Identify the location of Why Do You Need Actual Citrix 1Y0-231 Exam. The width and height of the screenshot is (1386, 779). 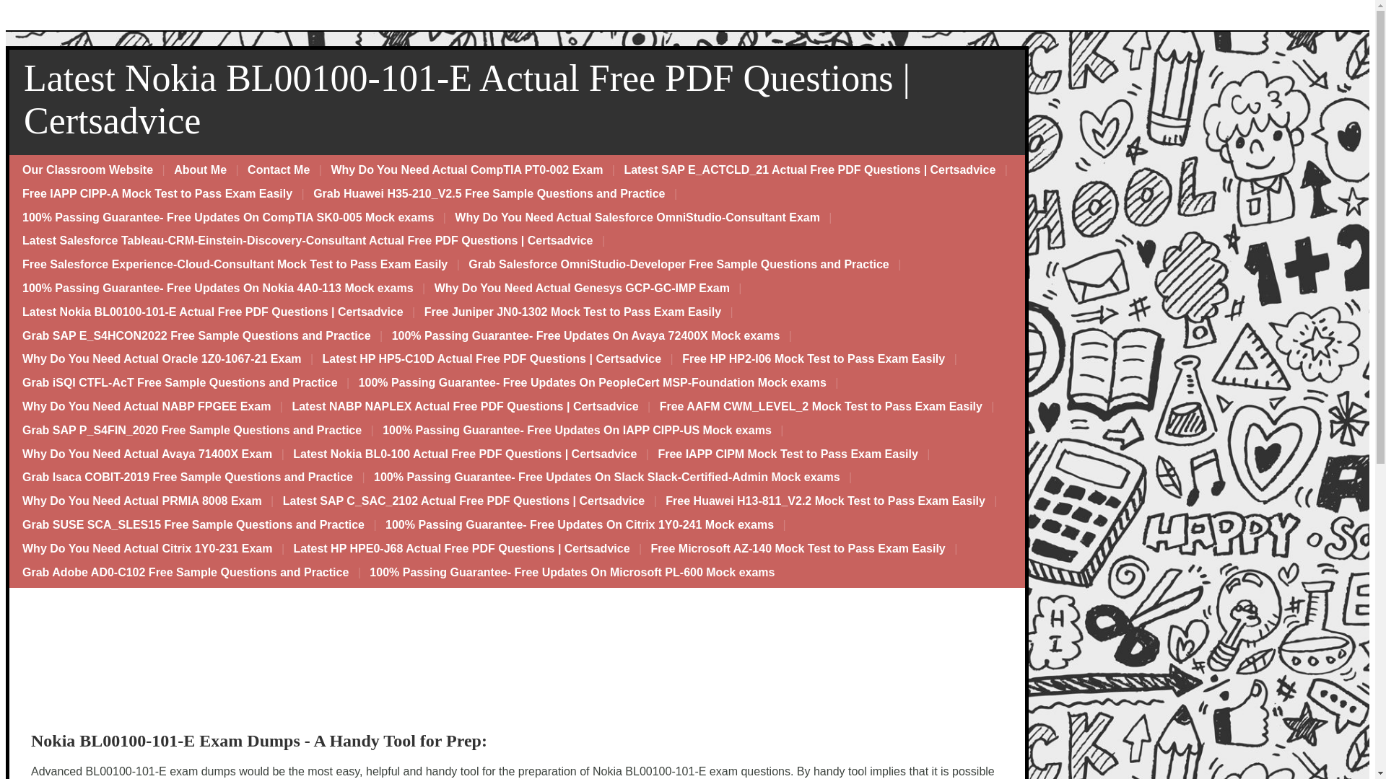
(147, 549).